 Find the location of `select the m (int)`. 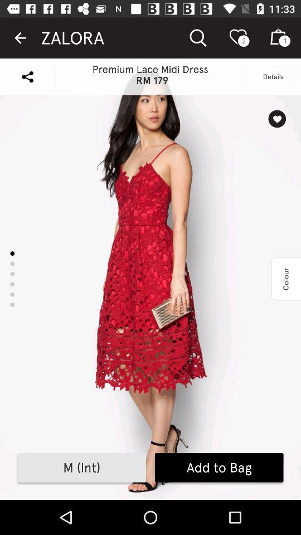

select the m (int) is located at coordinates (81, 468).